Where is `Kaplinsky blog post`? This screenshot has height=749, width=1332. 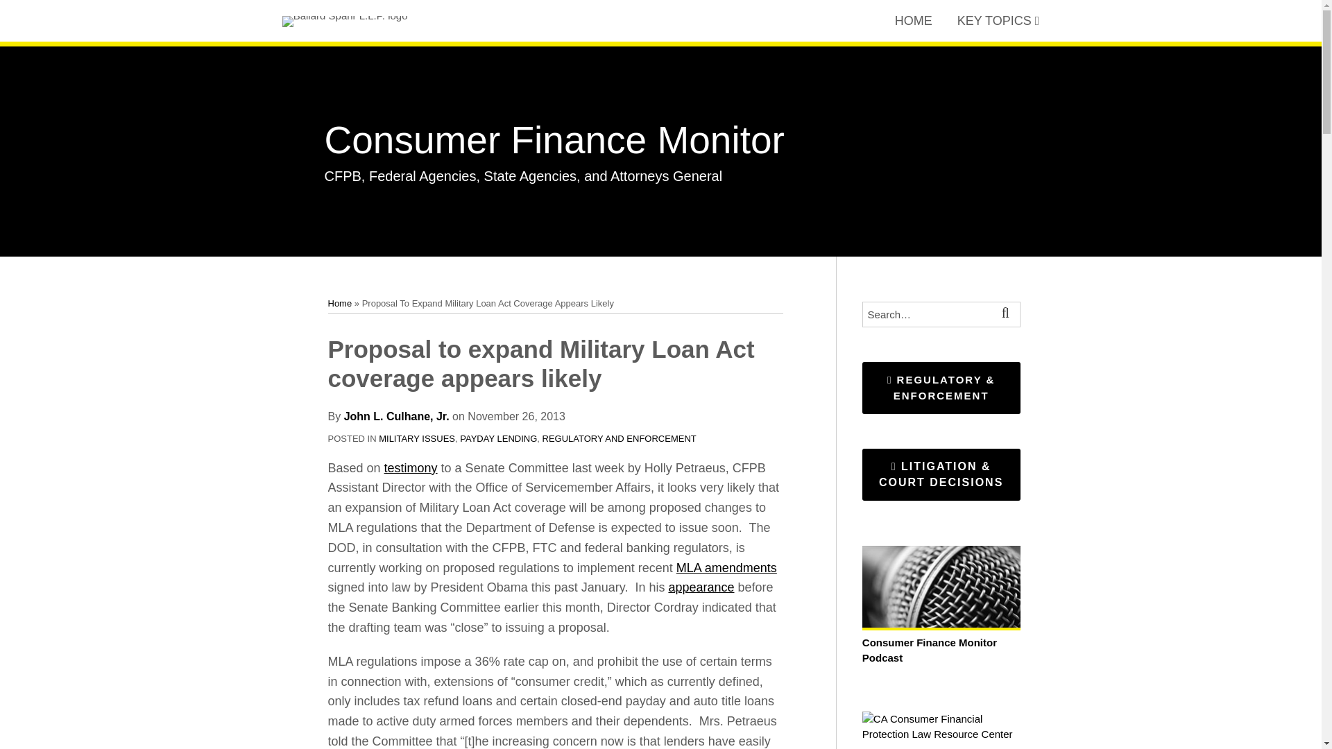 Kaplinsky blog post is located at coordinates (726, 567).